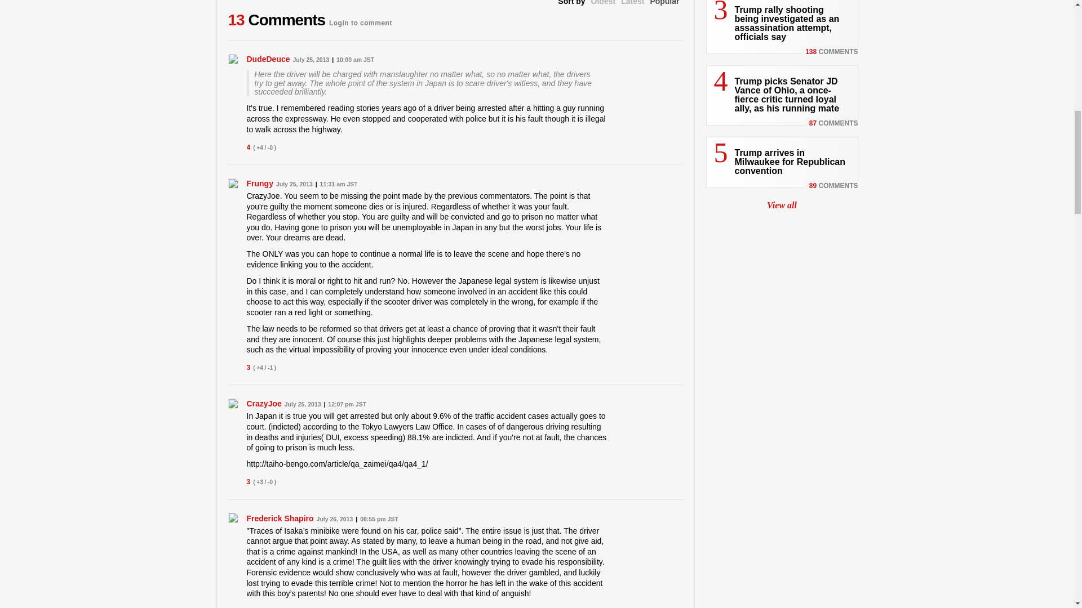 This screenshot has width=1082, height=608. Describe the element at coordinates (790, 162) in the screenshot. I see `Trump arrives in Milwaukee for Republican convention` at that location.